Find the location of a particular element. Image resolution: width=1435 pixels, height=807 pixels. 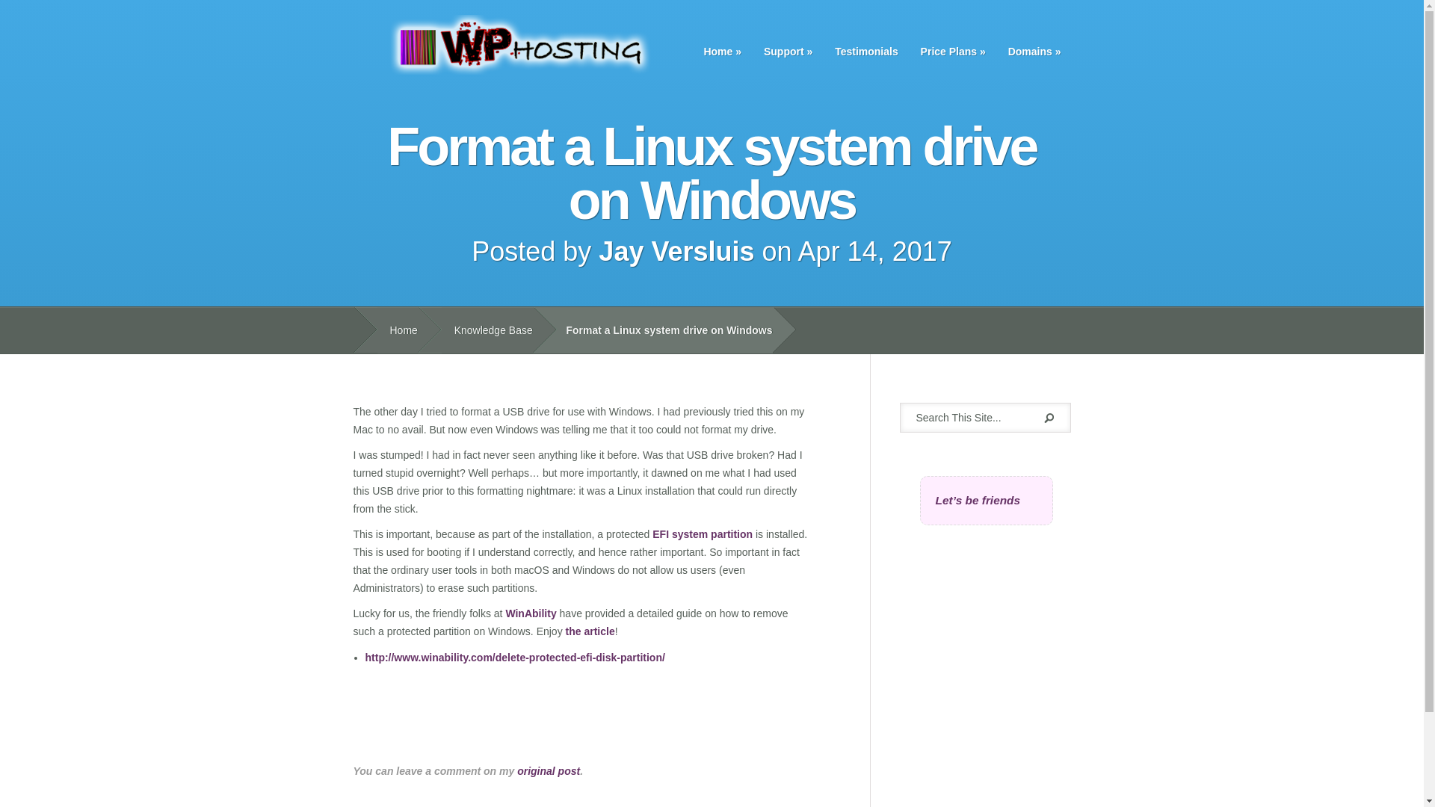

Posts by Jay Versluis is located at coordinates (676, 251).